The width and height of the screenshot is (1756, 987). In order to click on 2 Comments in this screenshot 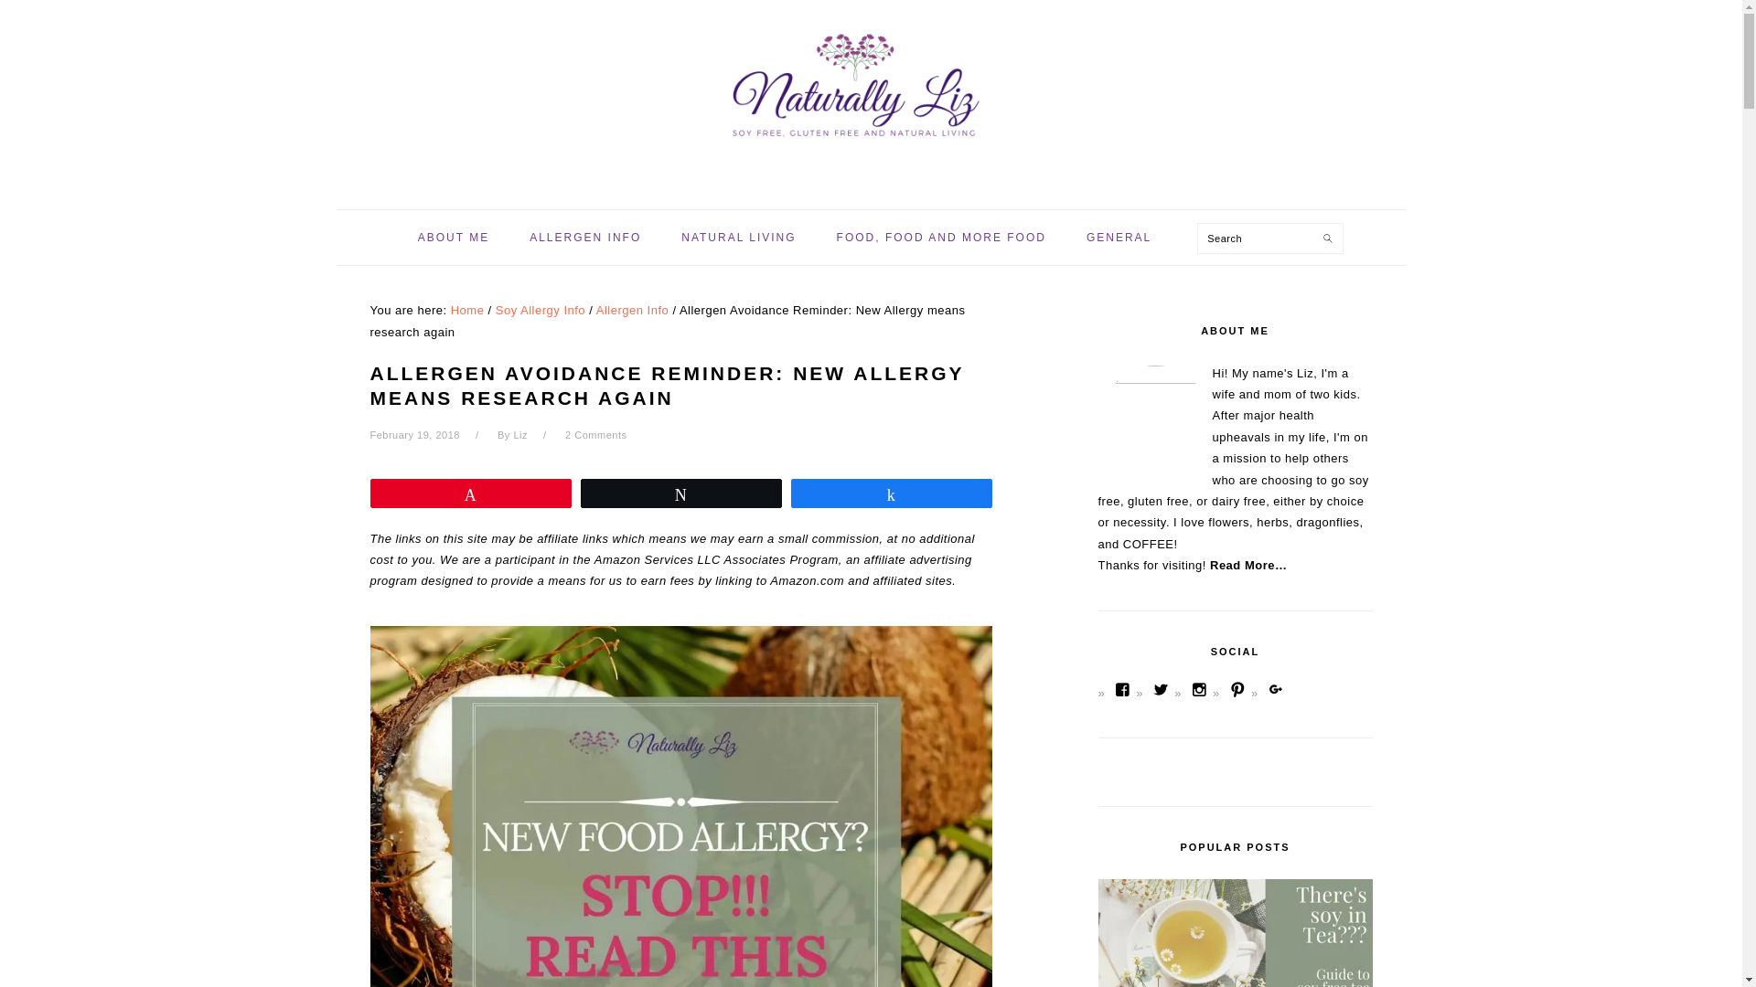, I will do `click(596, 434)`.